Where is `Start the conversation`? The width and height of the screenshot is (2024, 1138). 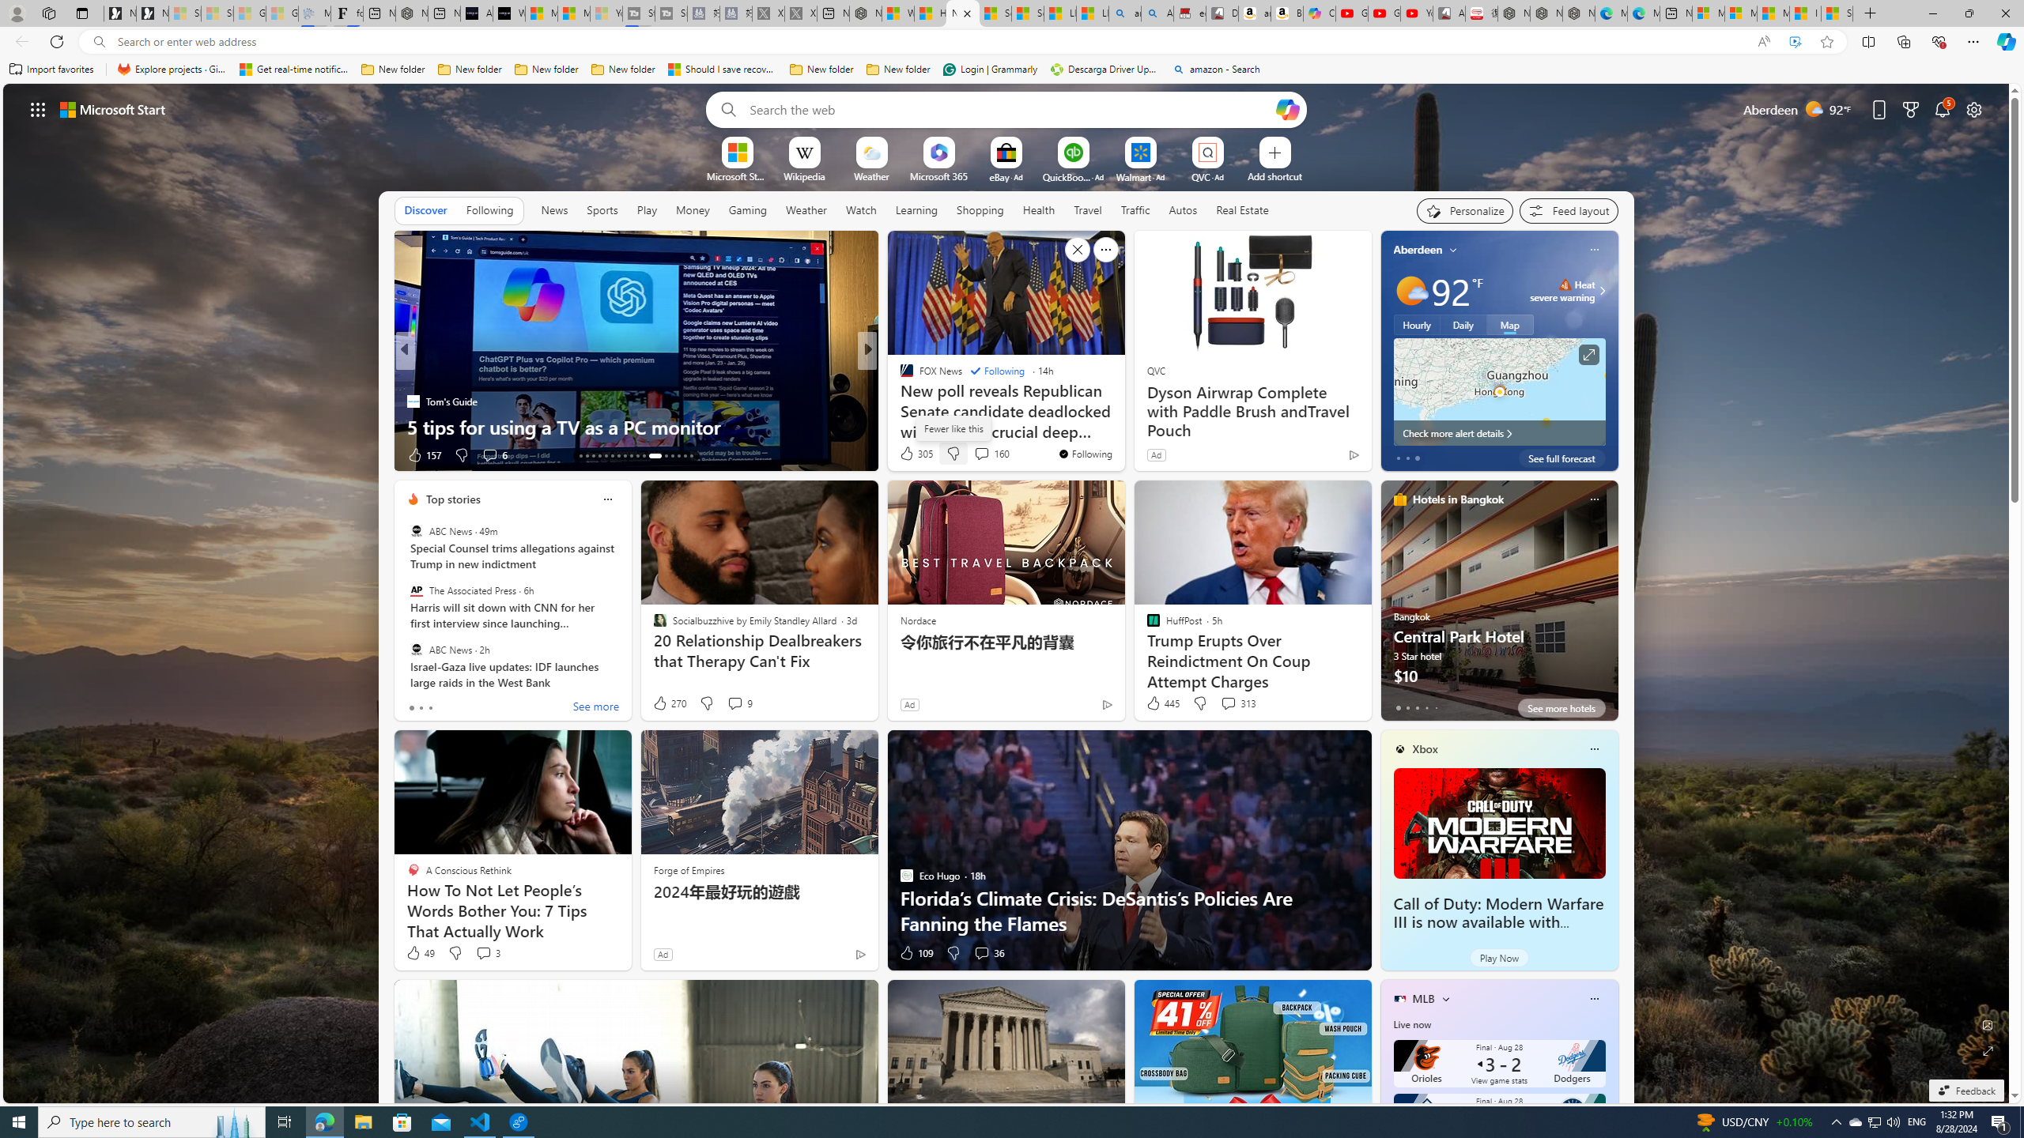
Start the conversation is located at coordinates (977, 454).